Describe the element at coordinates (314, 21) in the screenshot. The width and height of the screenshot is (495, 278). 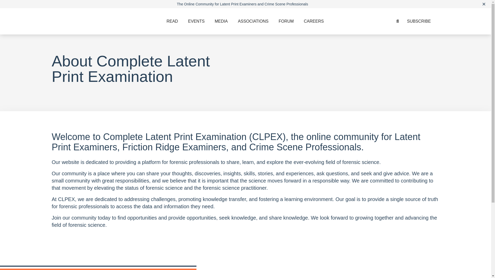
I see `CAREERS` at that location.